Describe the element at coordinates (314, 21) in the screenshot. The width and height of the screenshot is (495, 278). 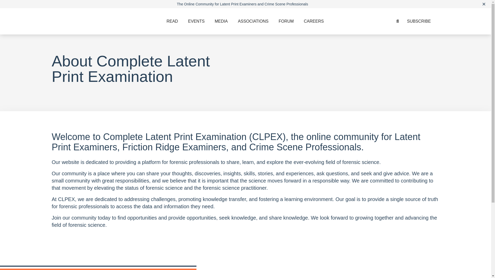
I see `CAREERS` at that location.